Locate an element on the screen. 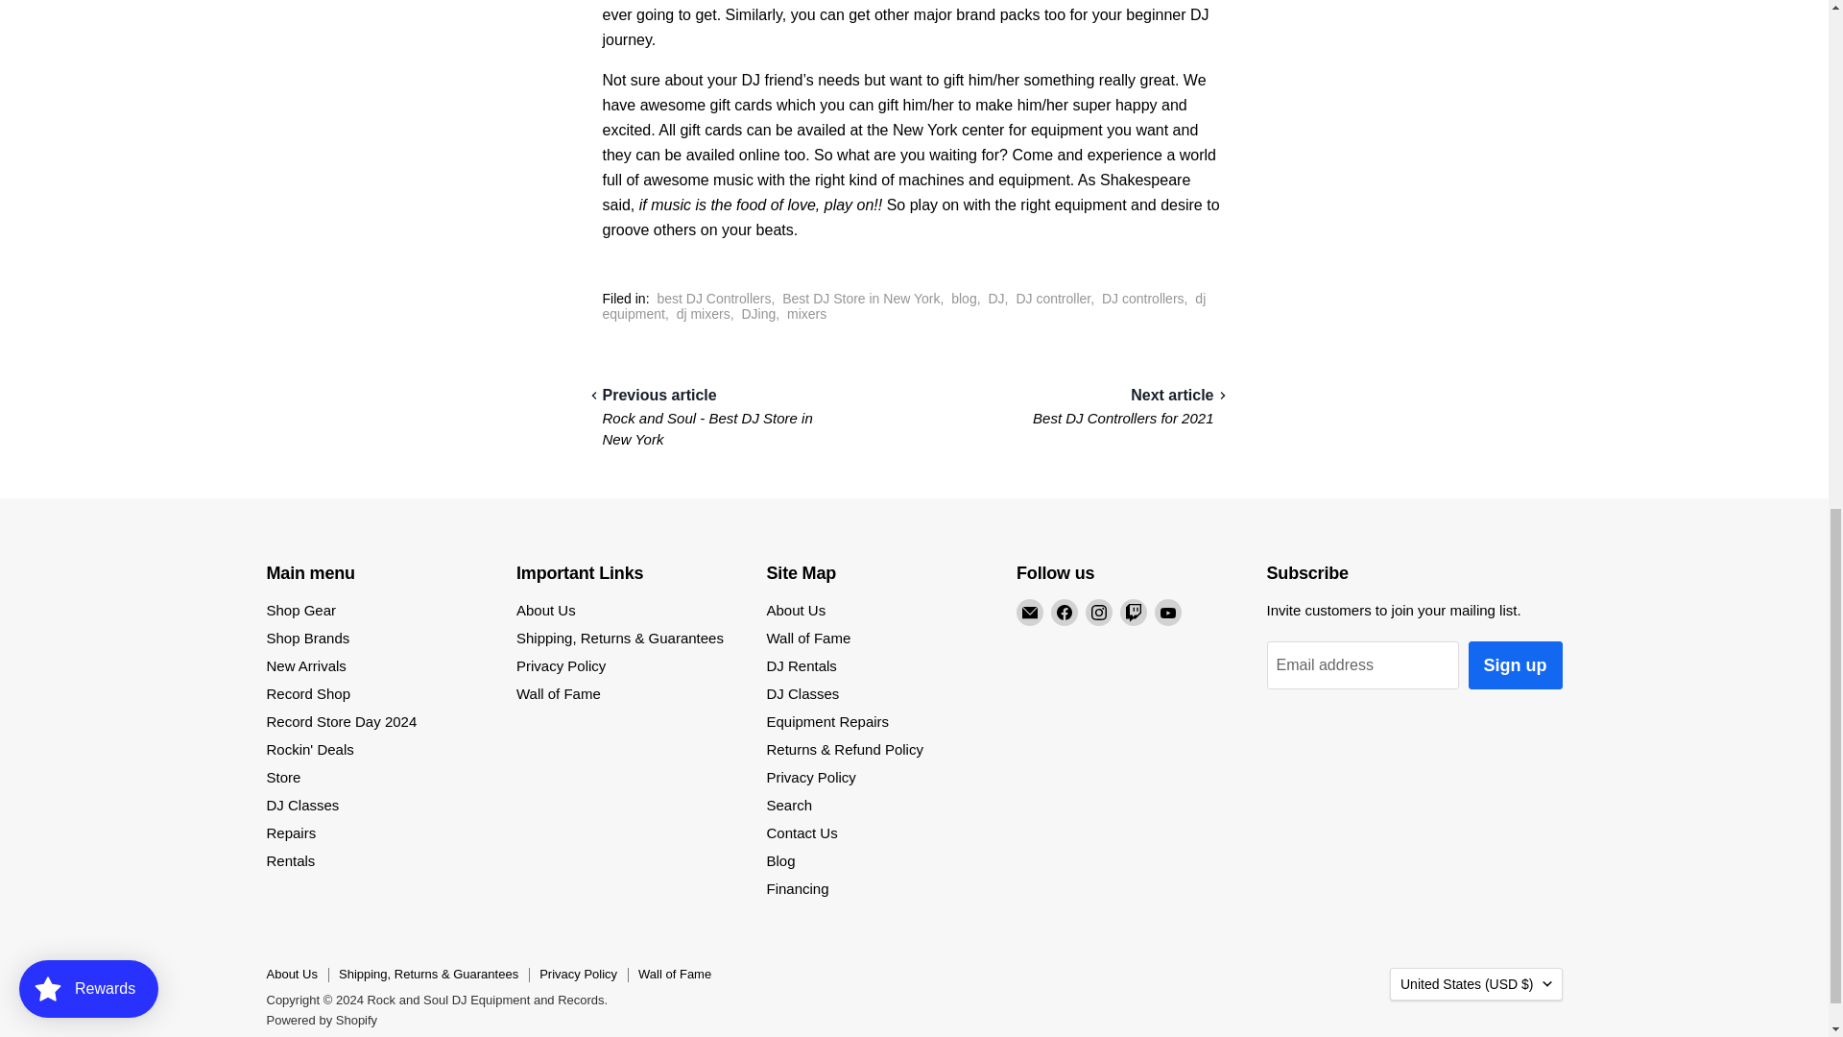 This screenshot has width=1843, height=1037. Show articles tagged DJ controller is located at coordinates (1052, 298).